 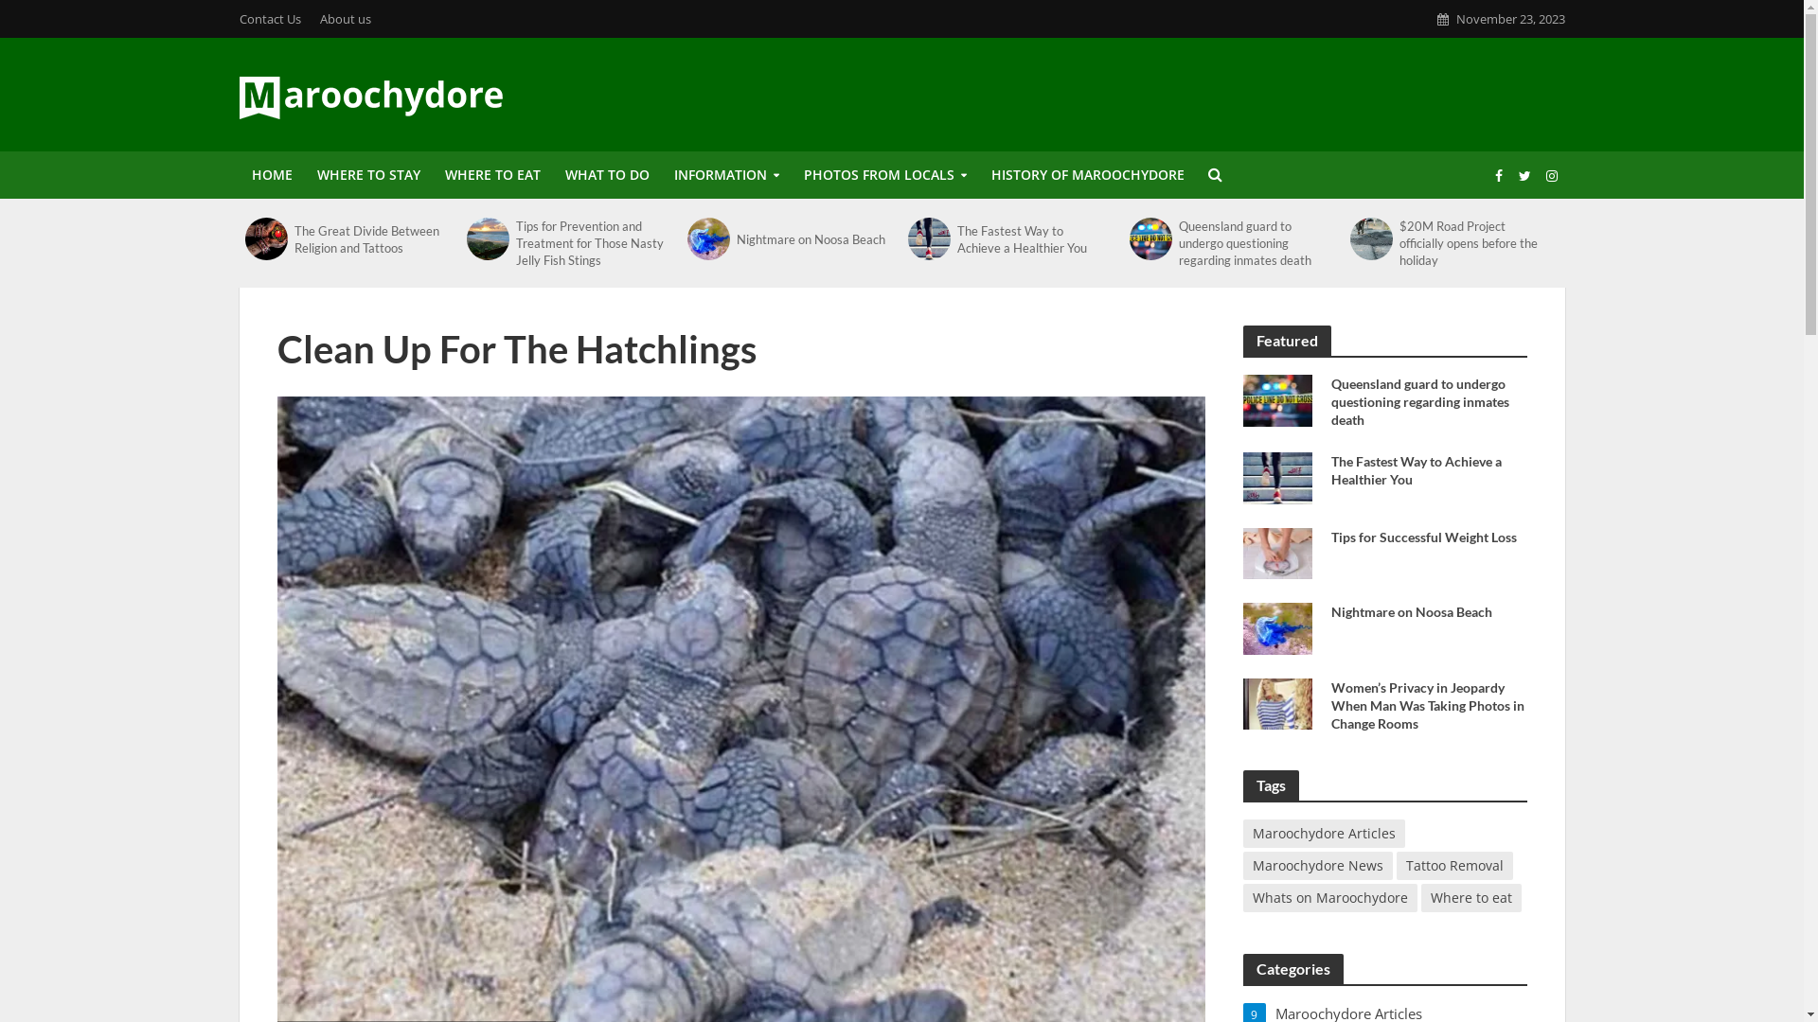 What do you see at coordinates (608, 175) in the screenshot?
I see `WHAT TO DO` at bounding box center [608, 175].